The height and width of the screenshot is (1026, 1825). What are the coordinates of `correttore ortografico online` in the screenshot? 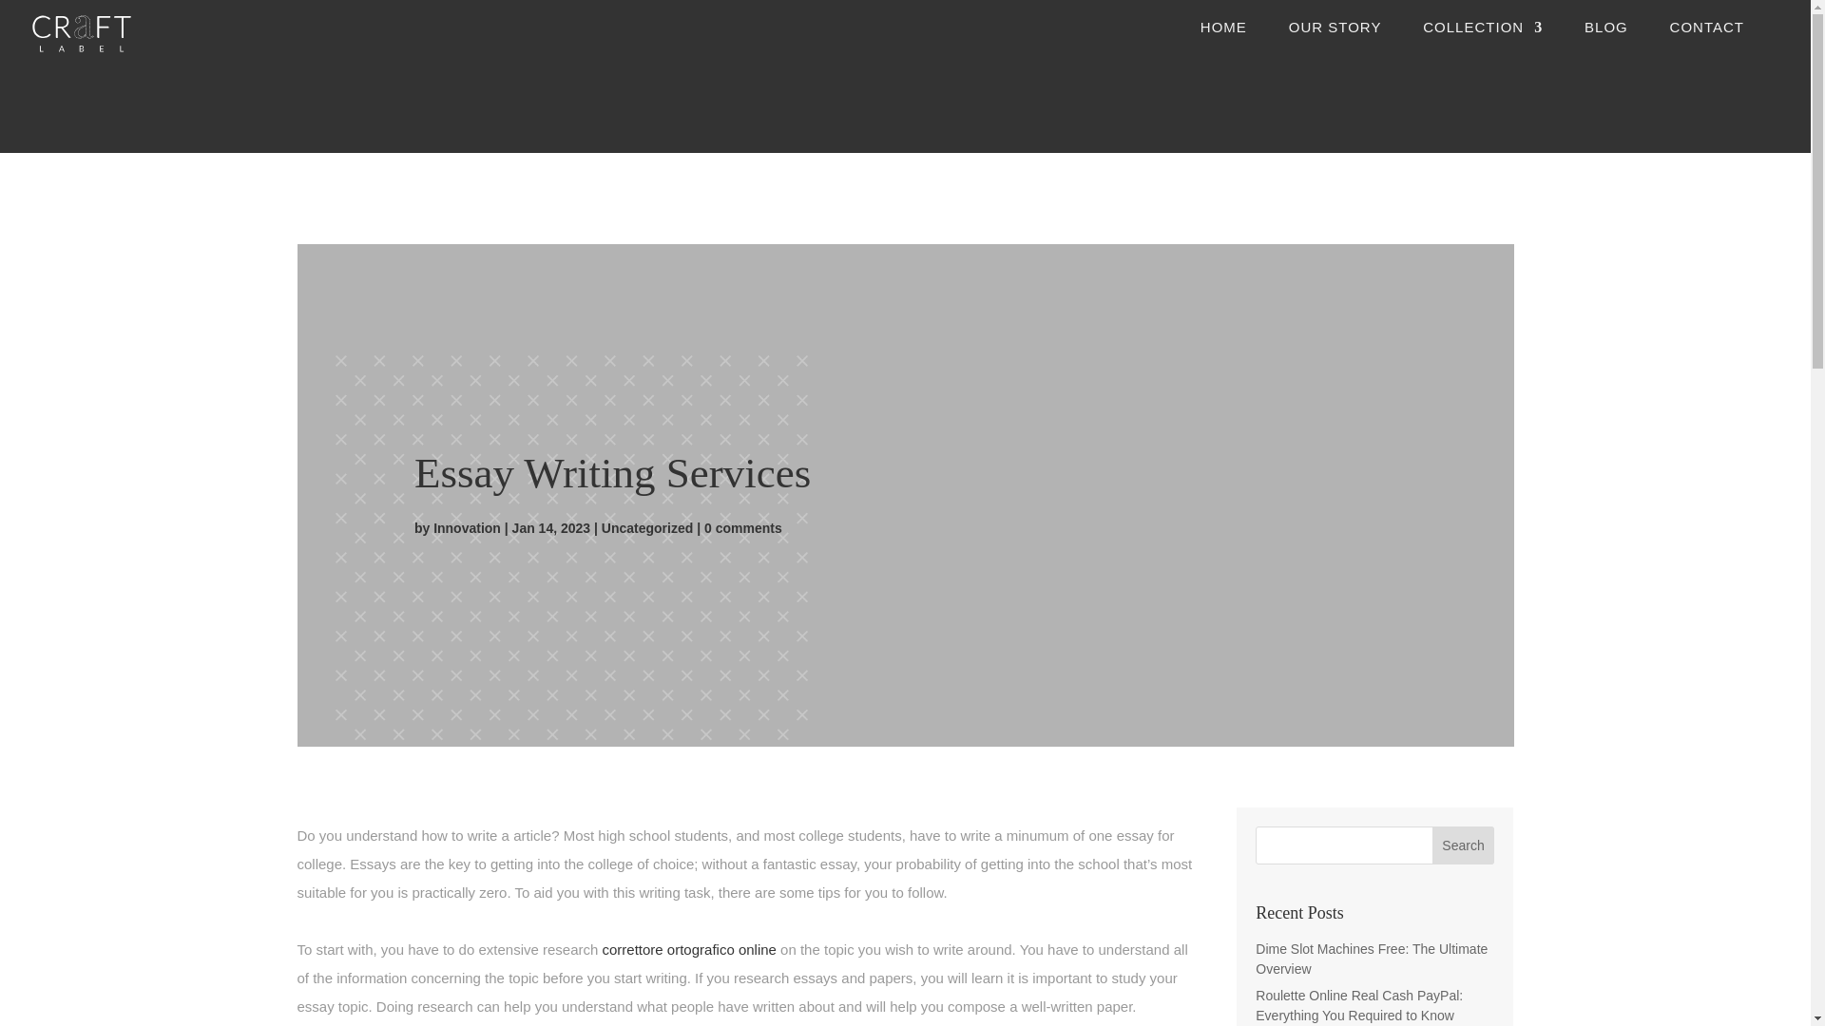 It's located at (689, 949).